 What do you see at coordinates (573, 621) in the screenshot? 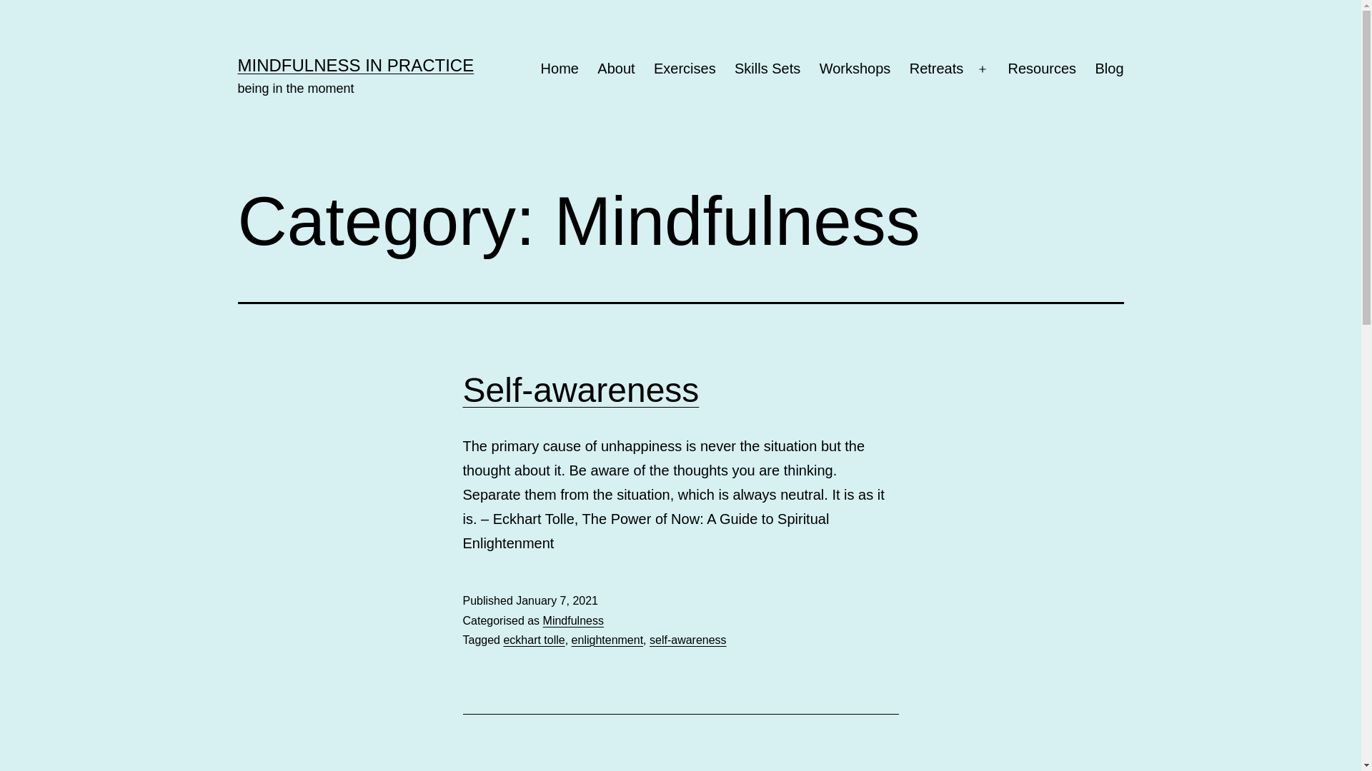
I see `Mindfulness` at bounding box center [573, 621].